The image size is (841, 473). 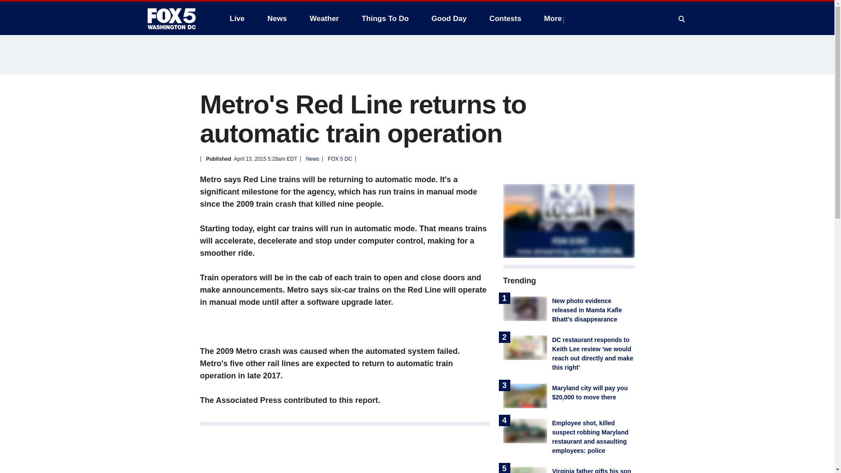 What do you see at coordinates (505, 18) in the screenshot?
I see `Contests` at bounding box center [505, 18].